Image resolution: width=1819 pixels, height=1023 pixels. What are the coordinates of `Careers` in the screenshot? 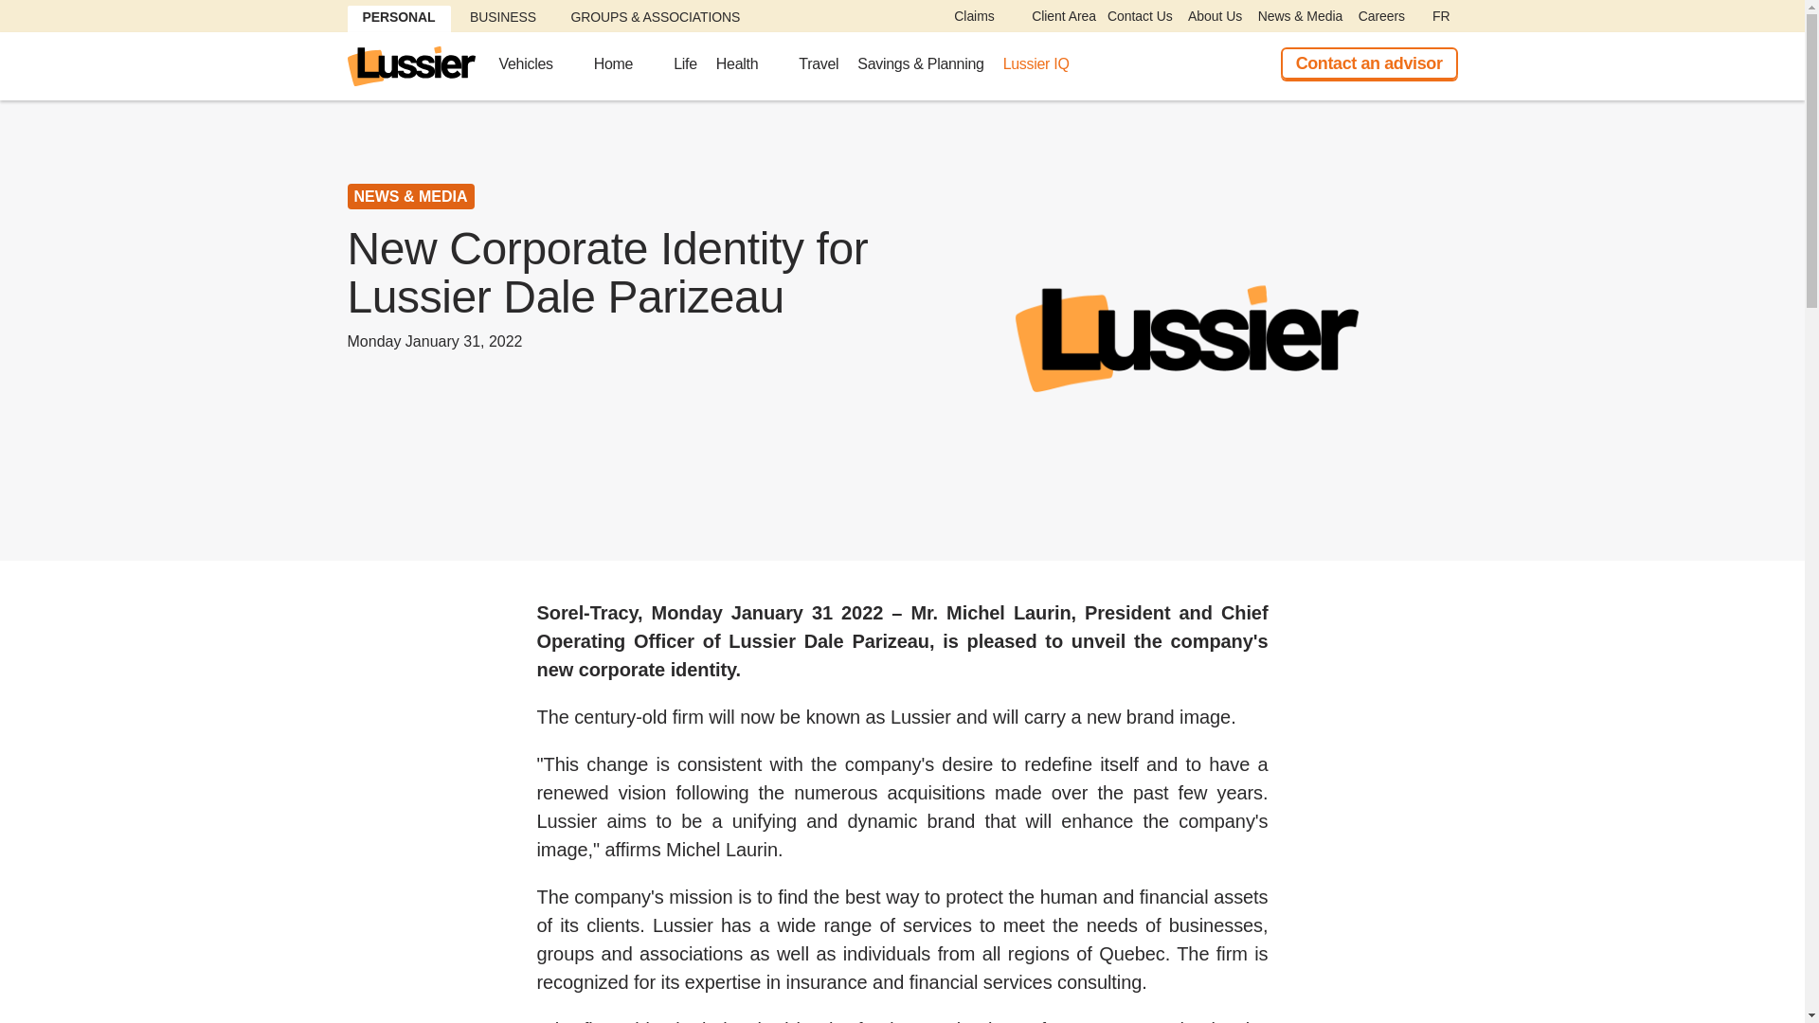 It's located at (1381, 16).